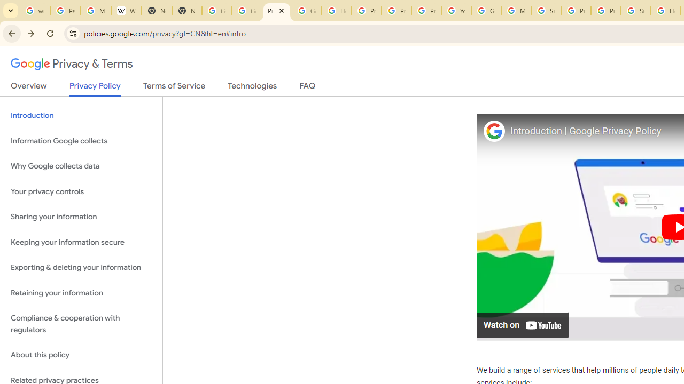 The width and height of the screenshot is (684, 384). Describe the element at coordinates (252, 88) in the screenshot. I see `Technologies` at that location.